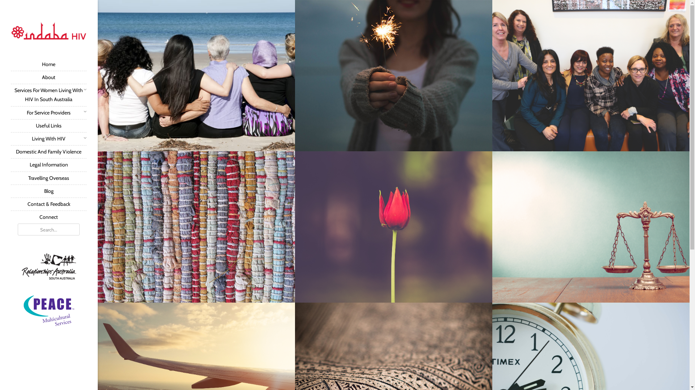 This screenshot has height=390, width=695. I want to click on Living With HIV, so click(49, 139).